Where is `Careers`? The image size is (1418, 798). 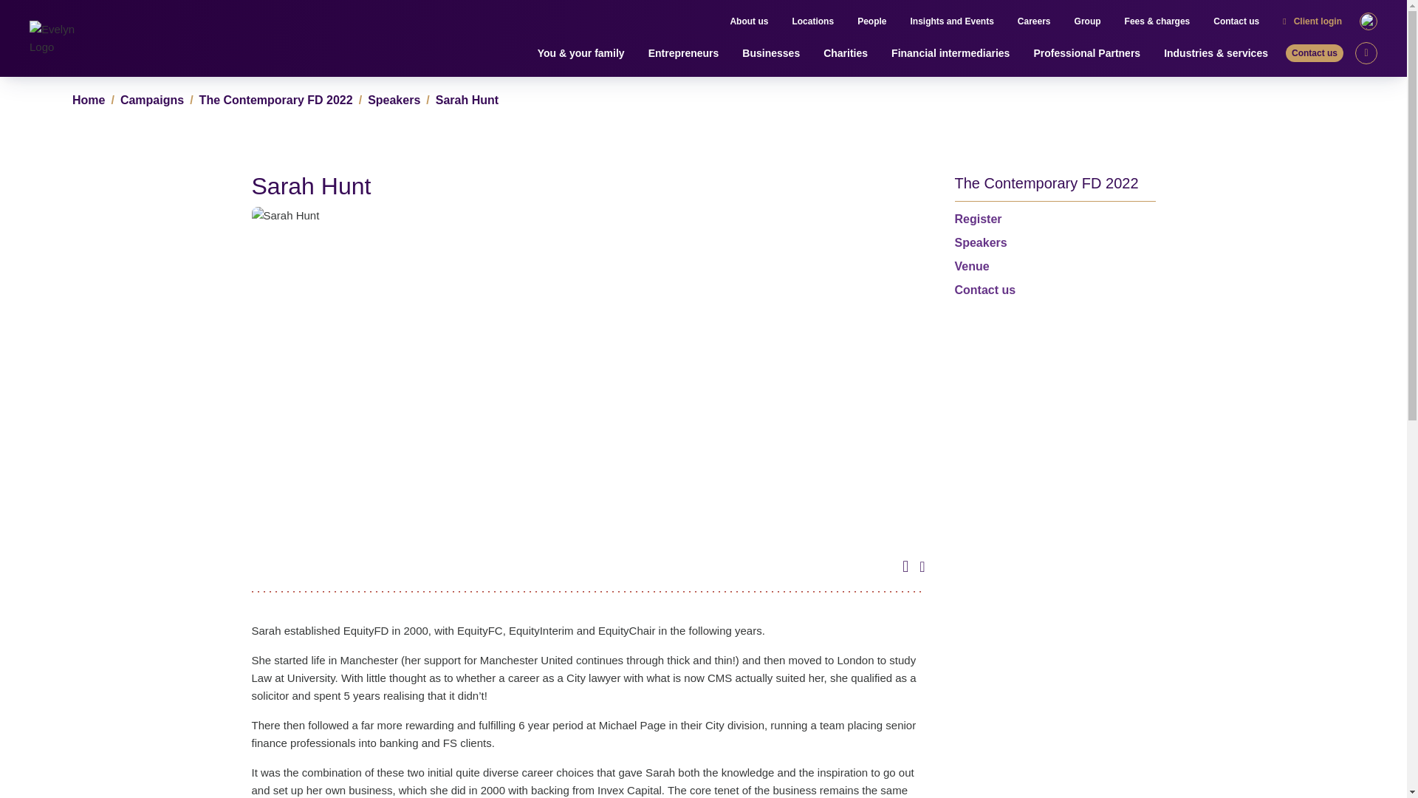 Careers is located at coordinates (1034, 21).